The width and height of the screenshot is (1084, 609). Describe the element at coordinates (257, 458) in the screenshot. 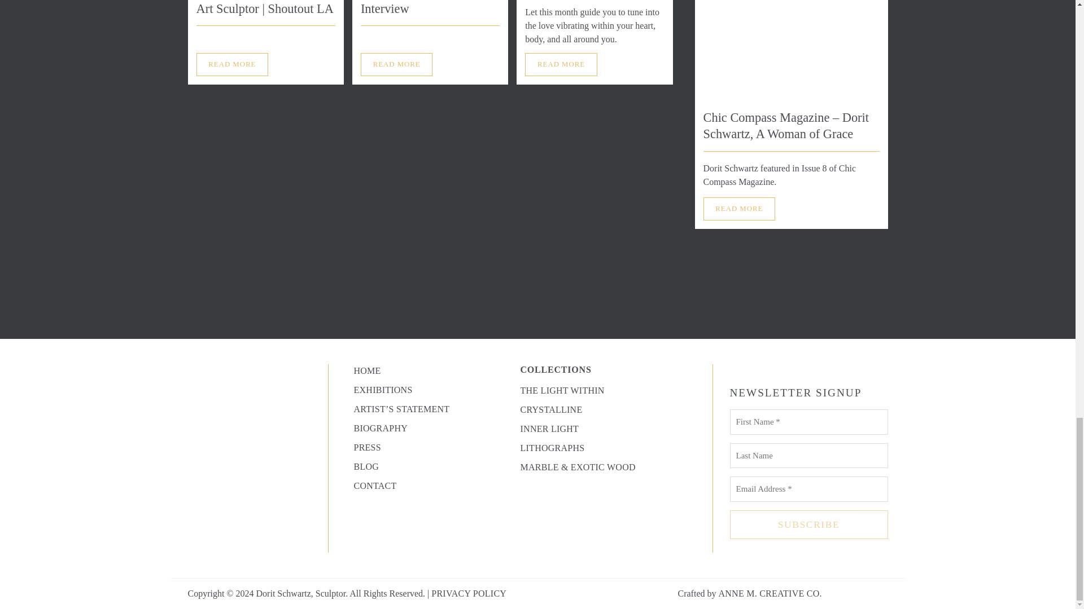

I see `DORIT SCHWARTZ SCULPTOR` at that location.